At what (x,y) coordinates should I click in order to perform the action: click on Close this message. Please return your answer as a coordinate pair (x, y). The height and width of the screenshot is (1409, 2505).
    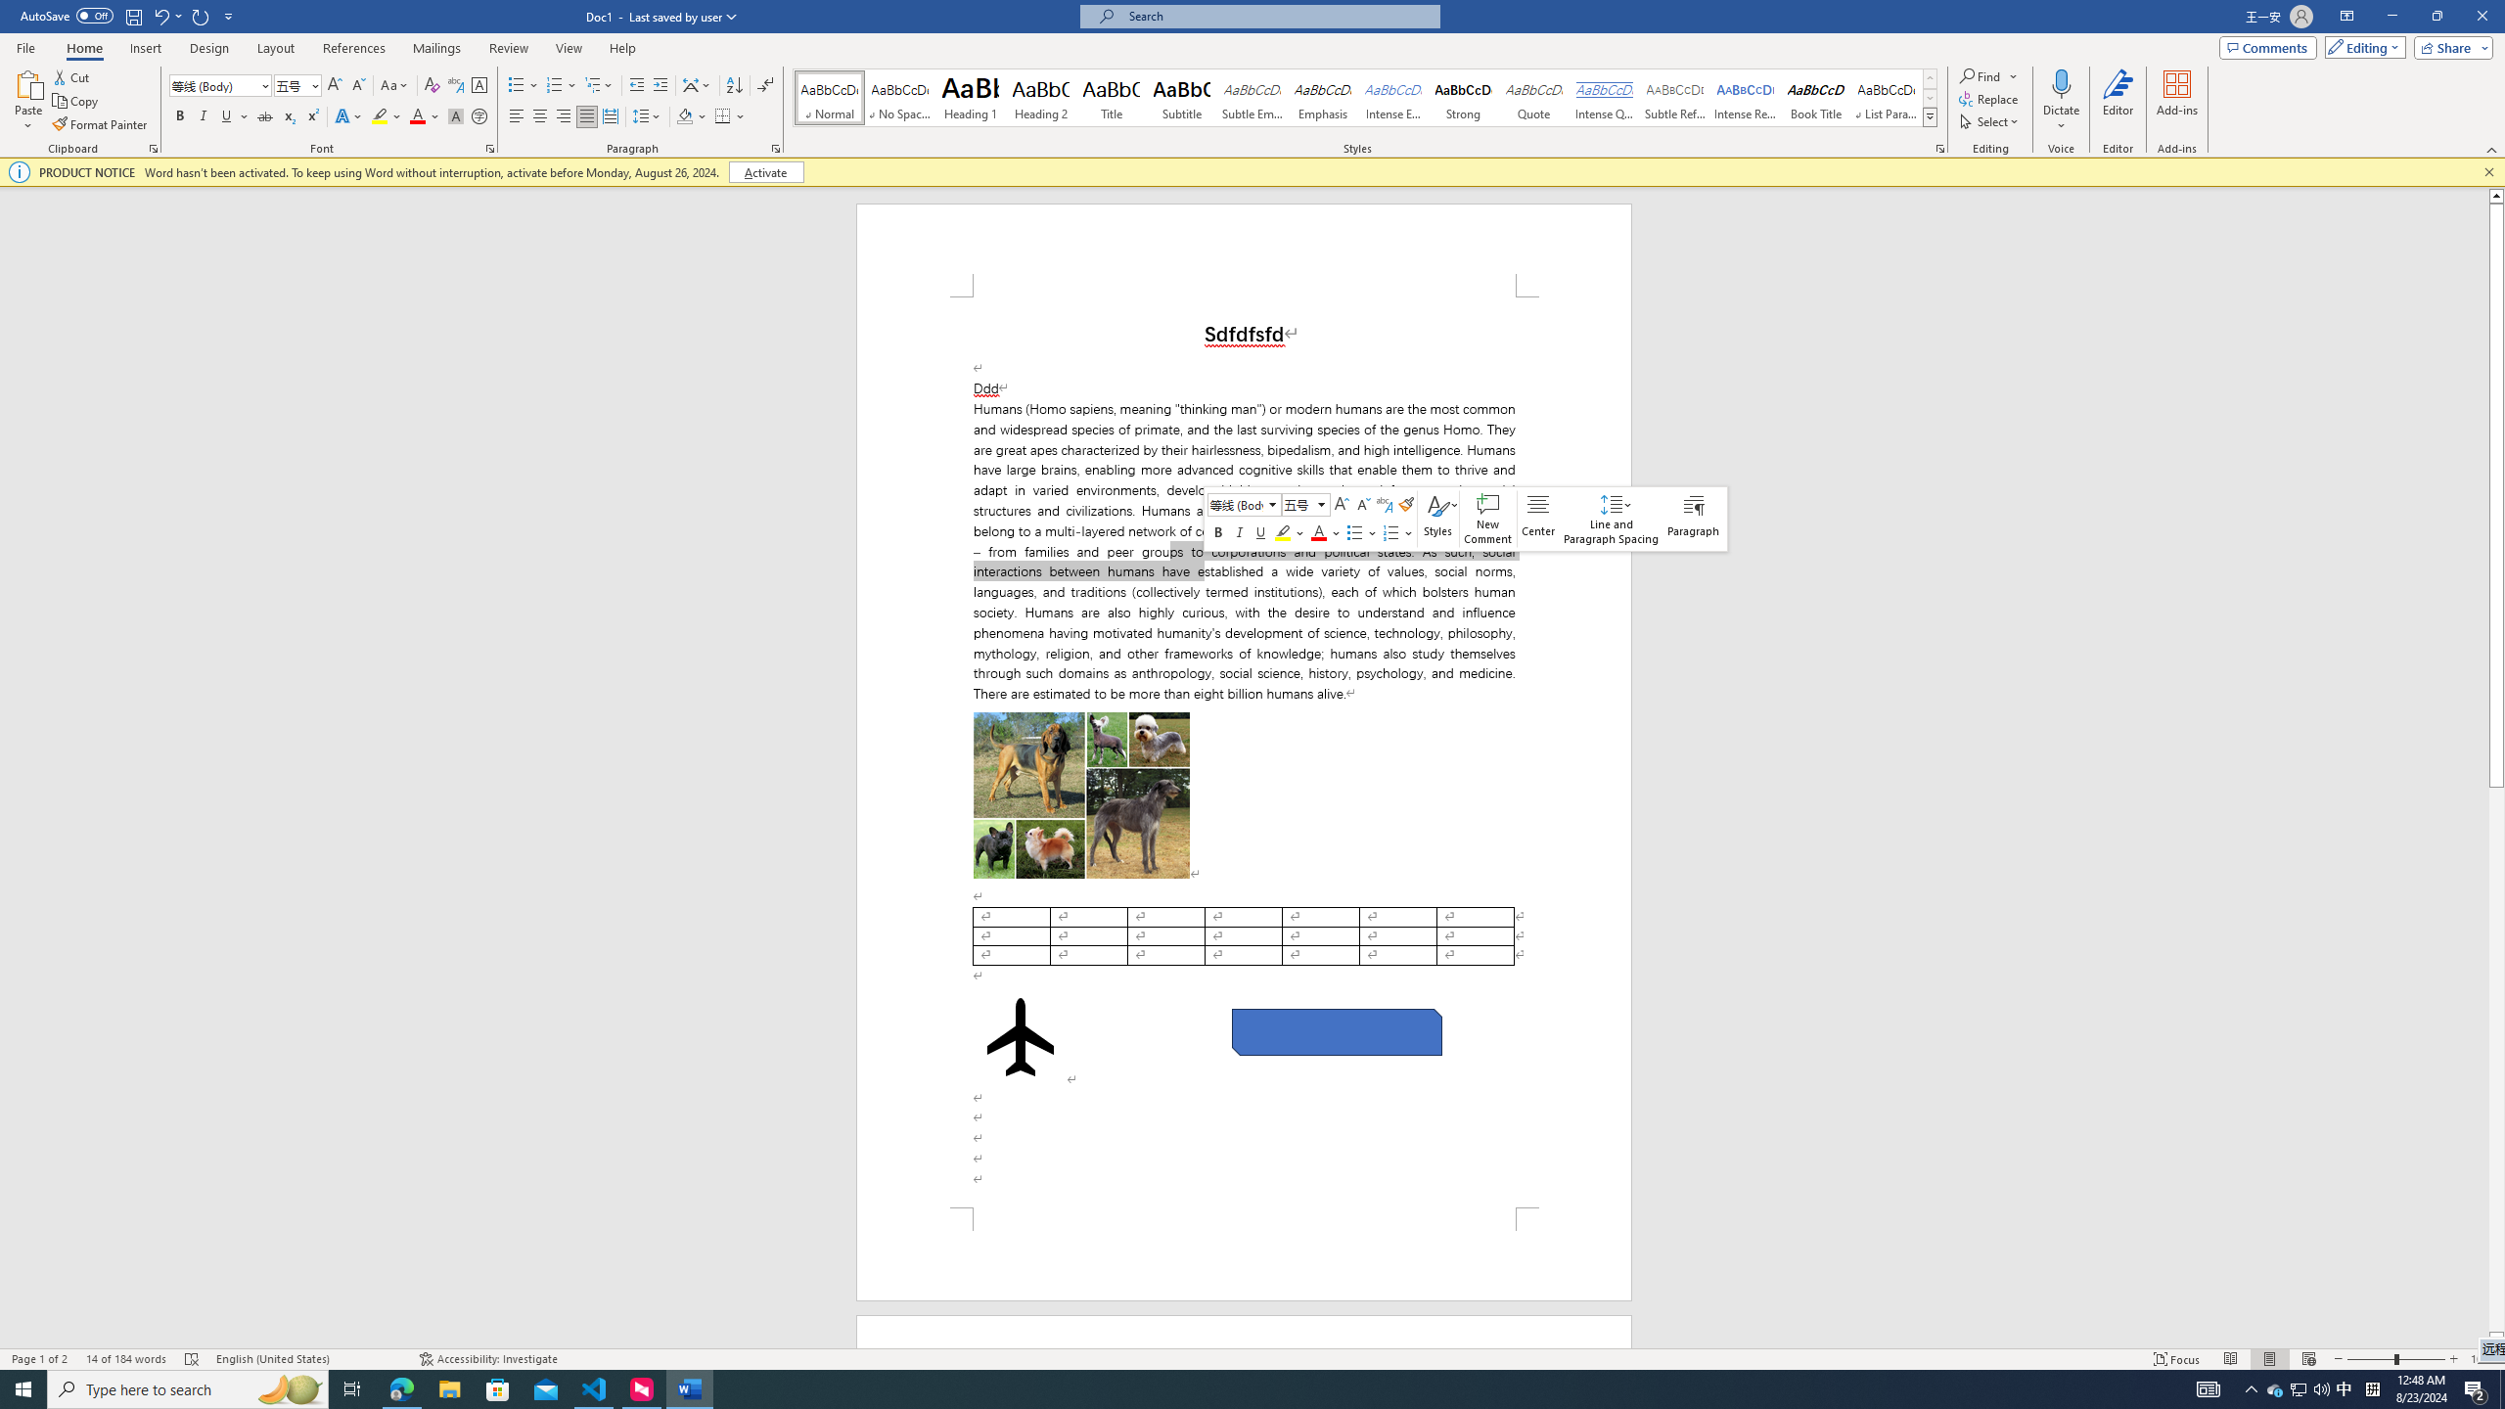
    Looking at the image, I should click on (2488, 172).